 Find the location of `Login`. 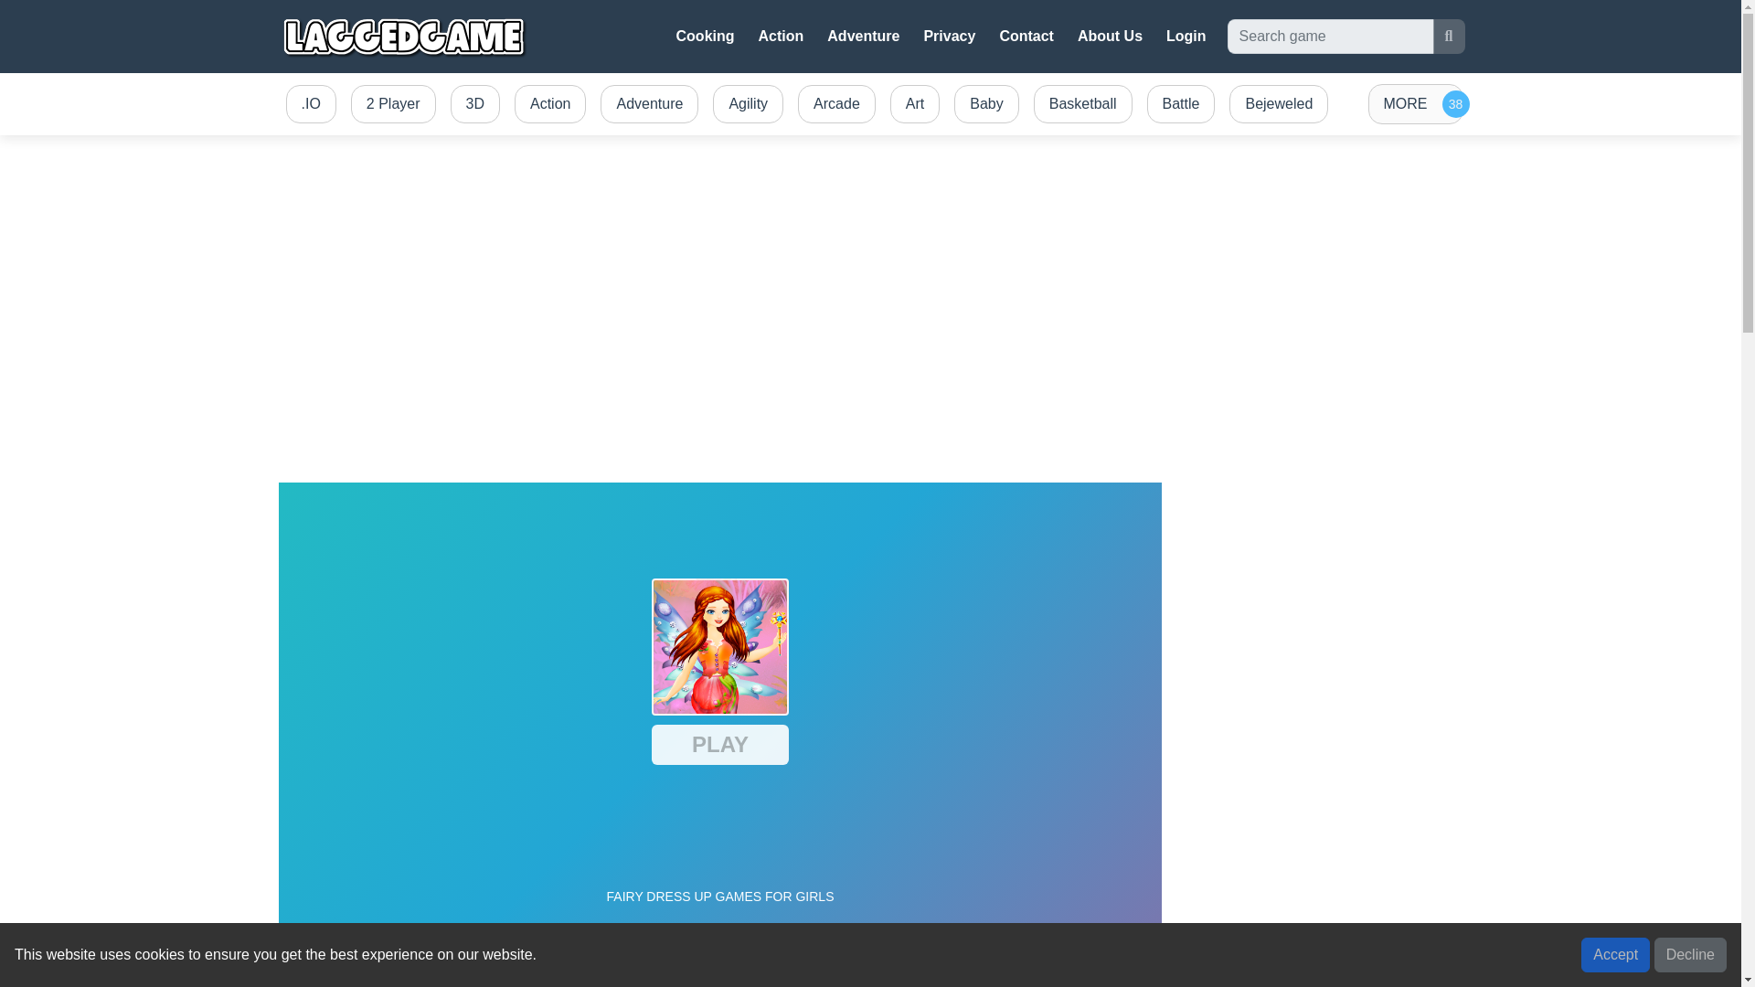

Login is located at coordinates (1186, 37).